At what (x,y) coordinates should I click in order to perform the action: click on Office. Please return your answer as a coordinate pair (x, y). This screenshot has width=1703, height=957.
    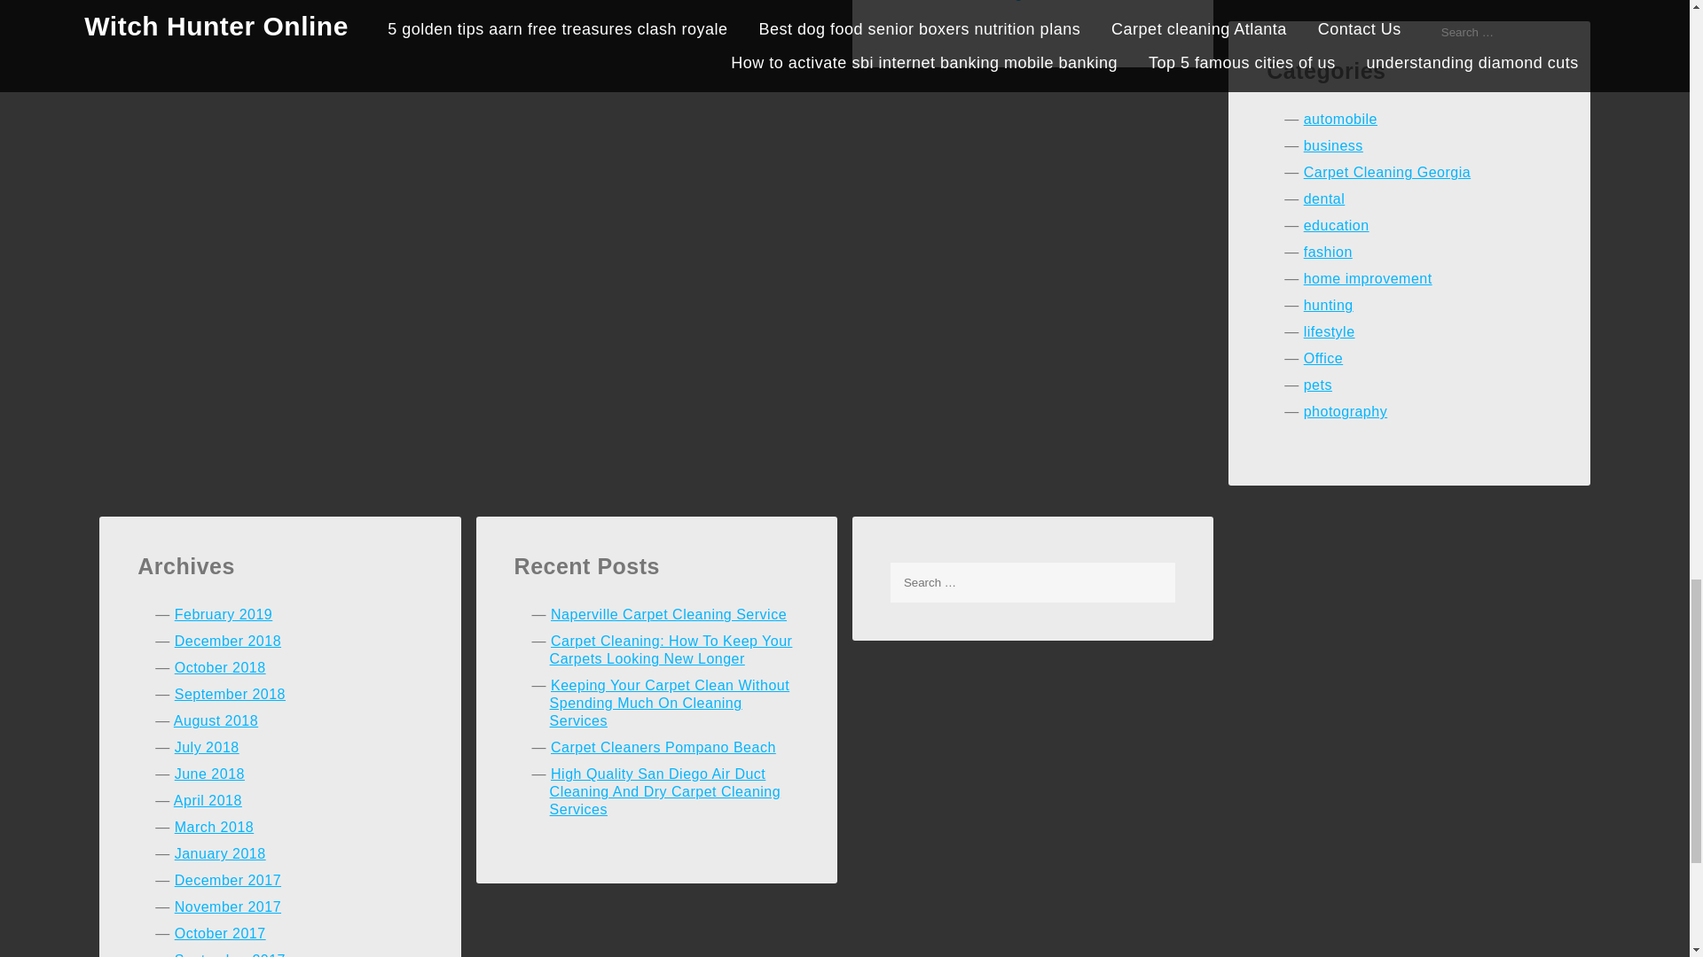
    Looking at the image, I should click on (1323, 358).